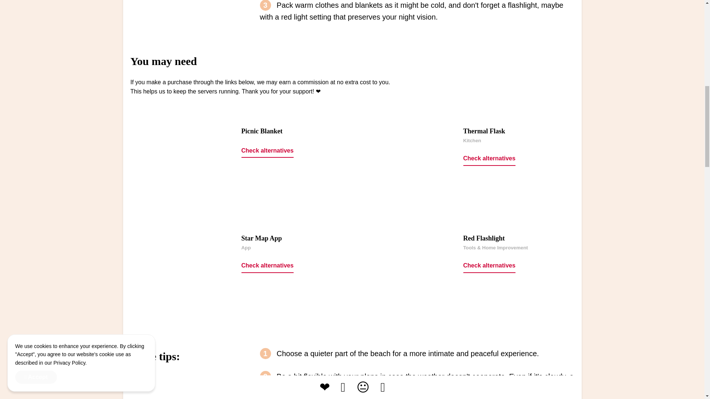  Describe the element at coordinates (267, 266) in the screenshot. I see `Check alternatives` at that location.